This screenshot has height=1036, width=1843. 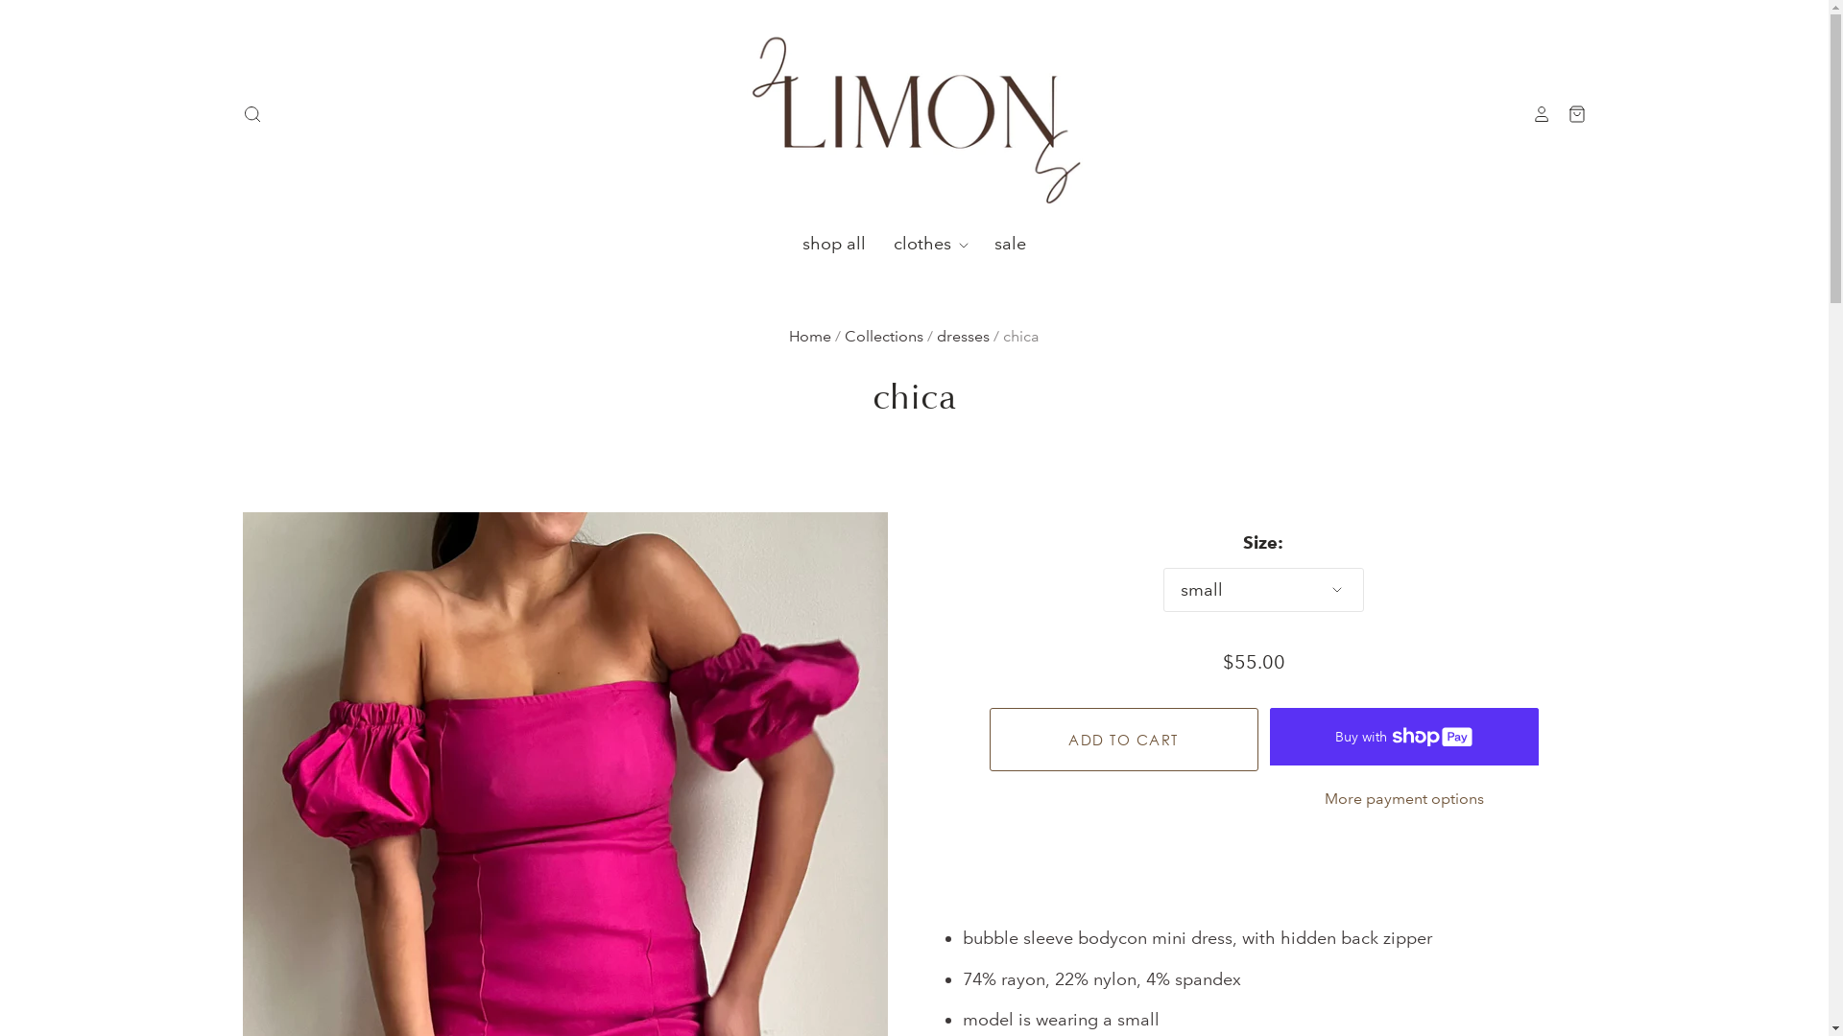 I want to click on sale, so click(x=997, y=245).